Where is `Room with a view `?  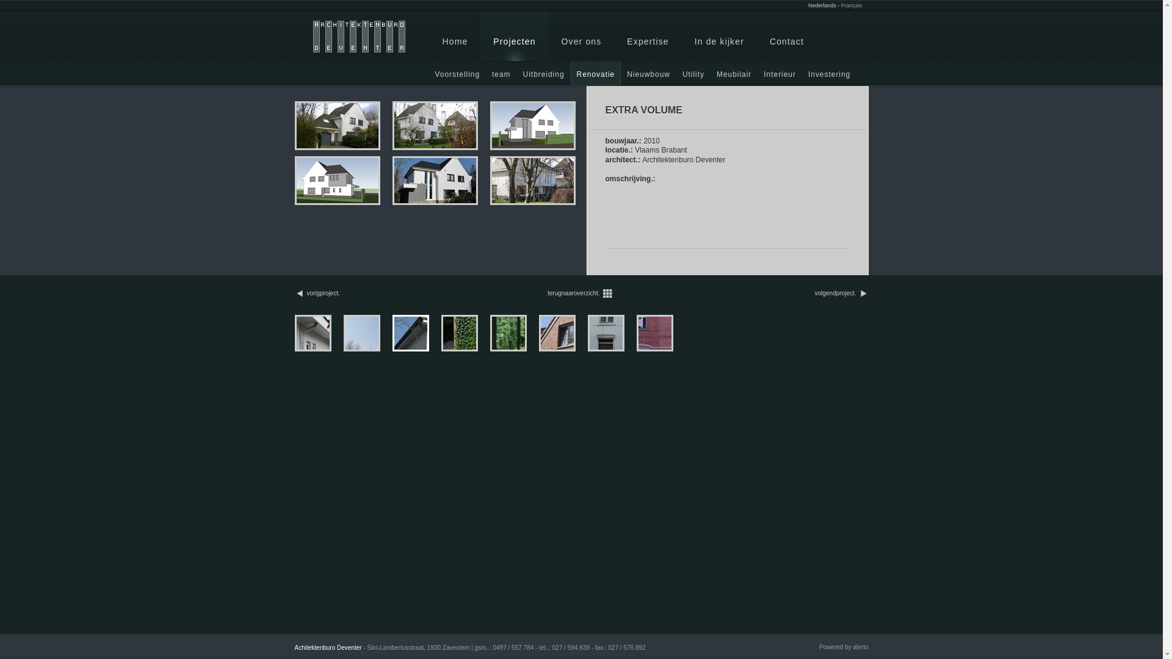 Room with a view  is located at coordinates (504, 350).